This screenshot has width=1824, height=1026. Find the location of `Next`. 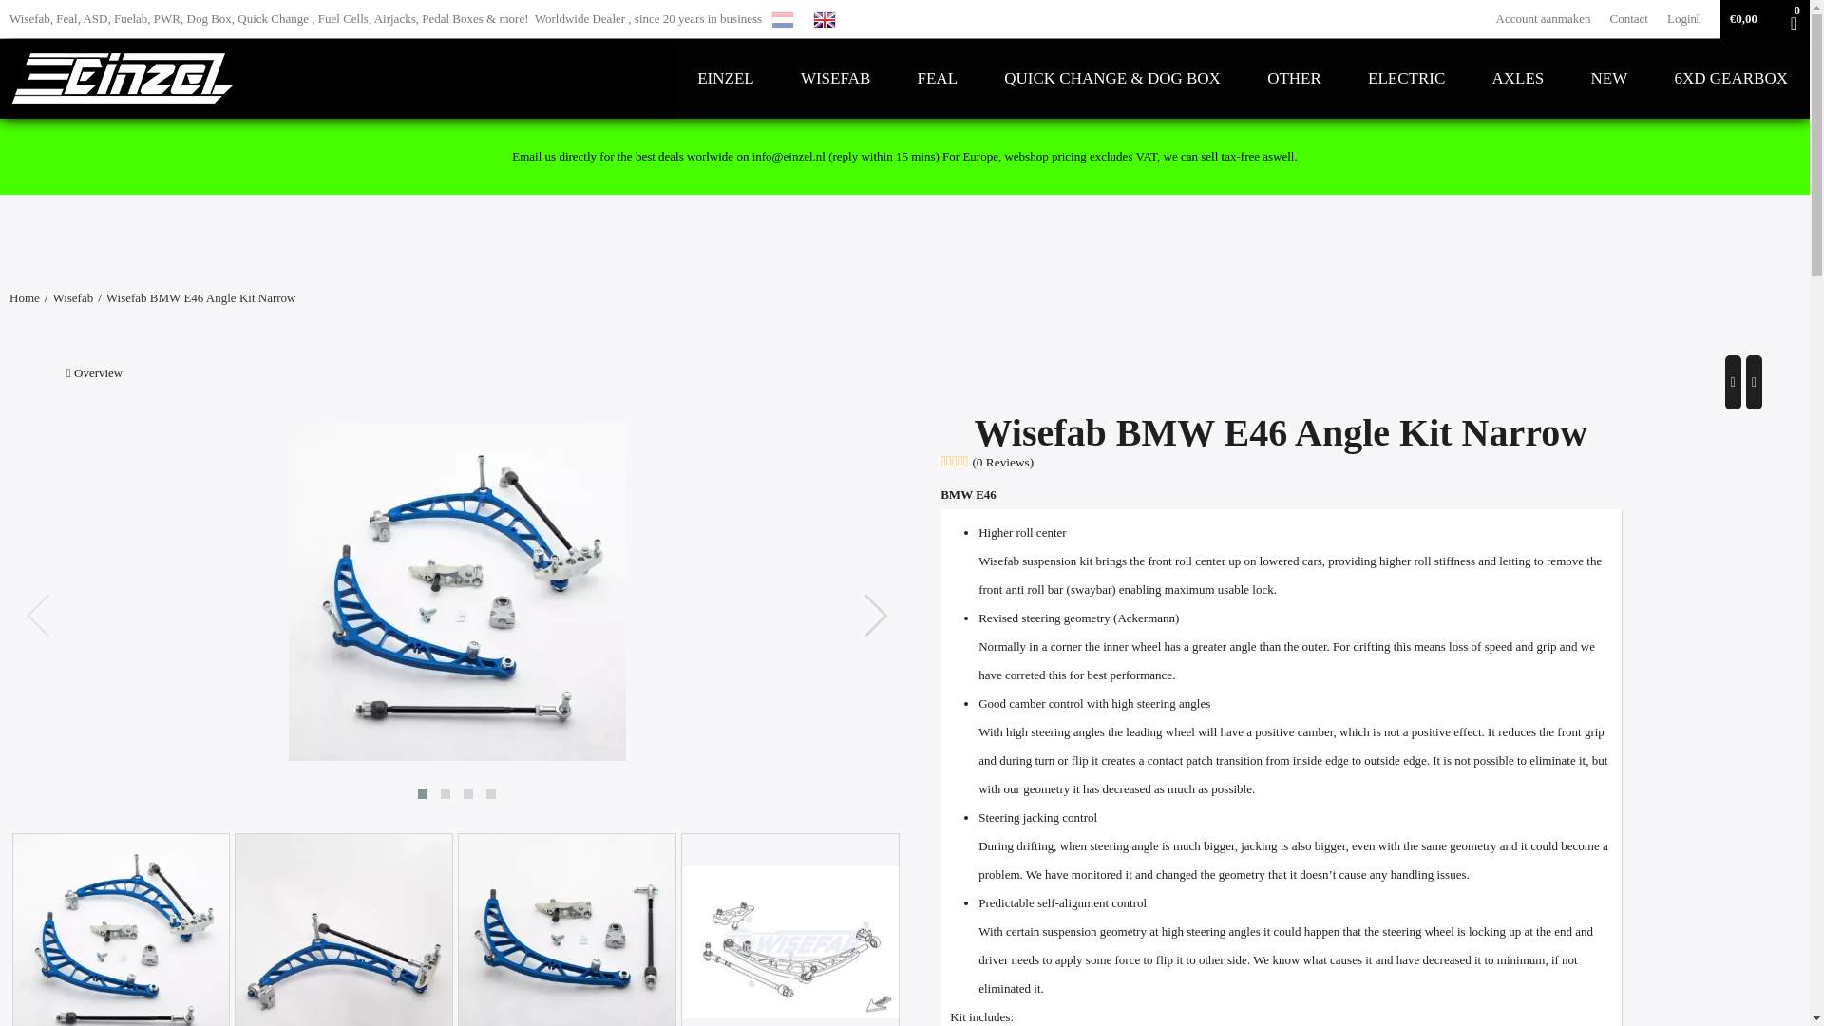

Next is located at coordinates (1754, 382).